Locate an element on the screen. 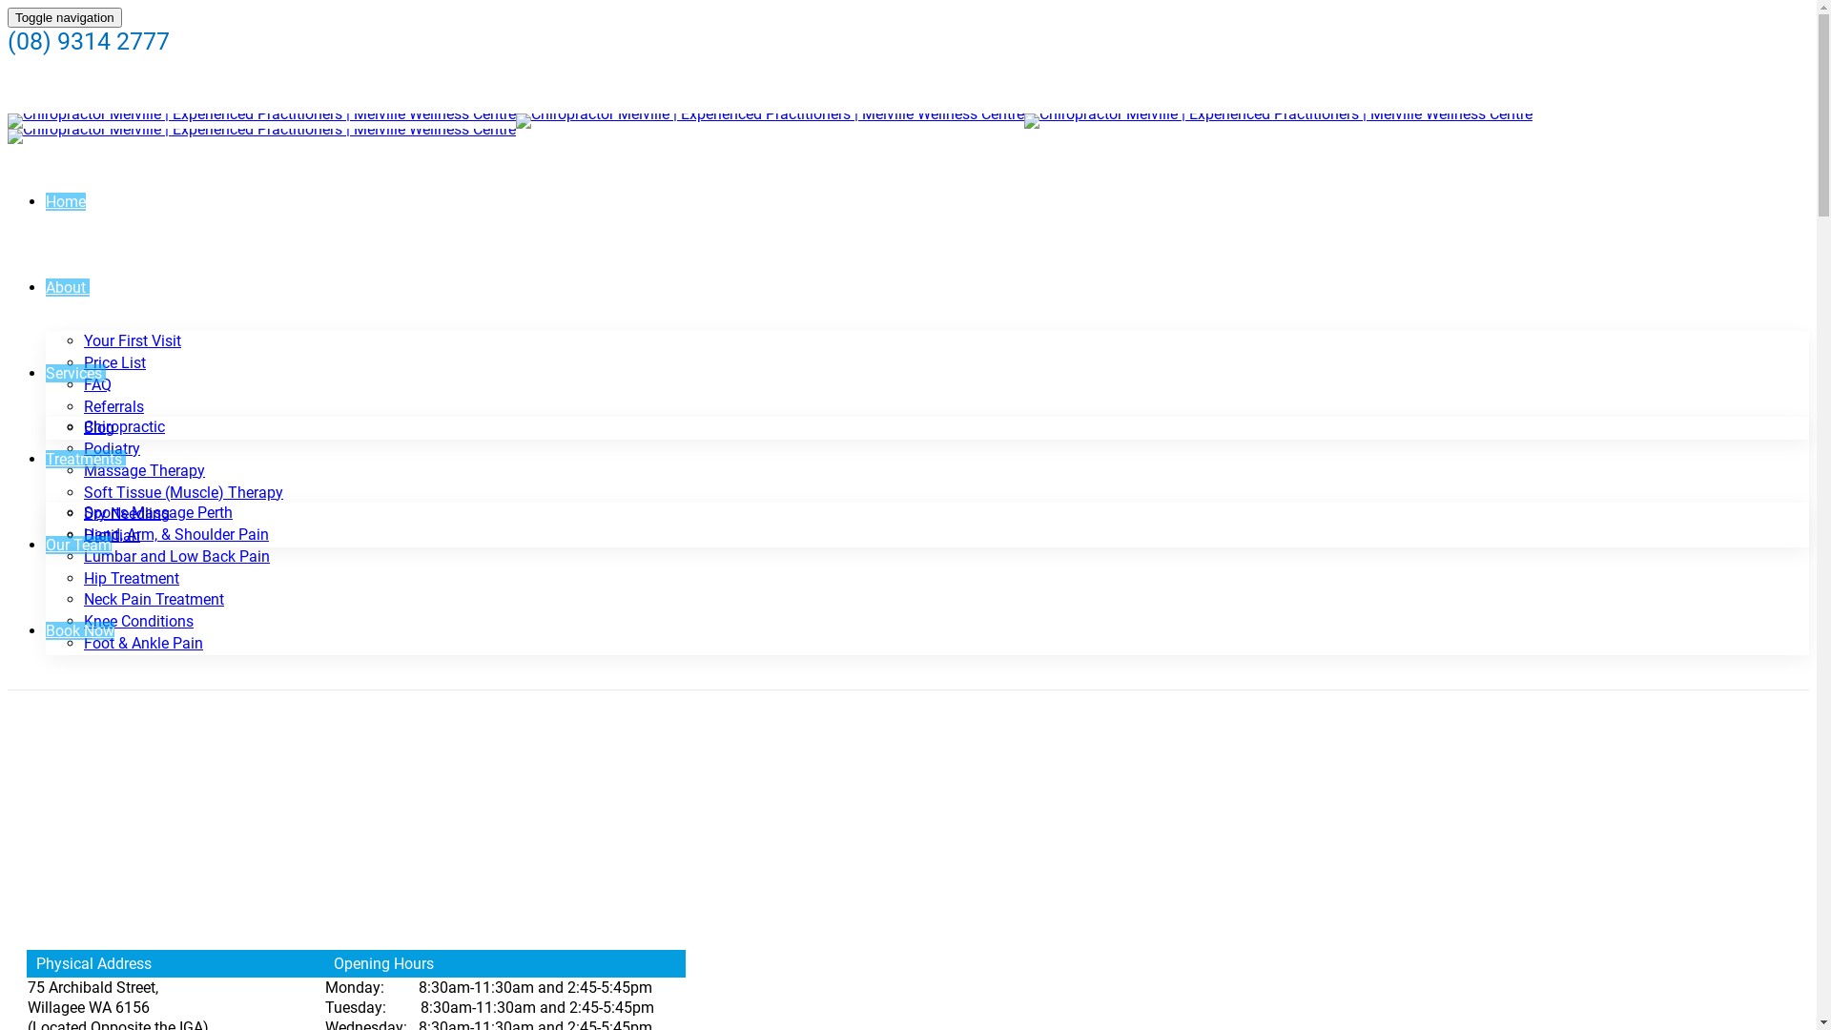  Lumbar and Low Back Pain is located at coordinates (177, 557).